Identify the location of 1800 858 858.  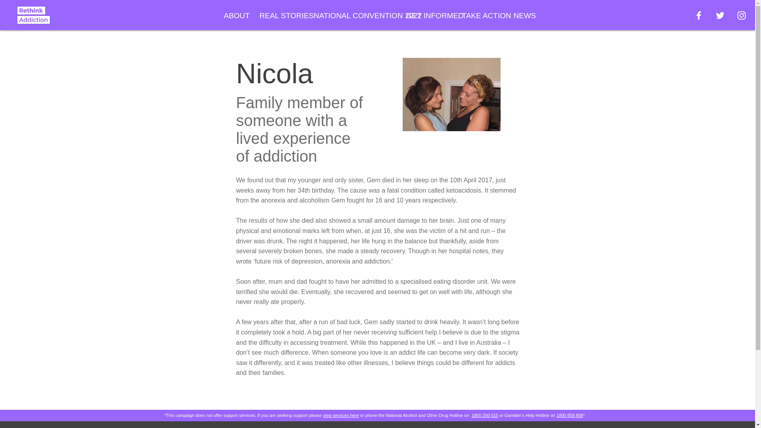
(569, 415).